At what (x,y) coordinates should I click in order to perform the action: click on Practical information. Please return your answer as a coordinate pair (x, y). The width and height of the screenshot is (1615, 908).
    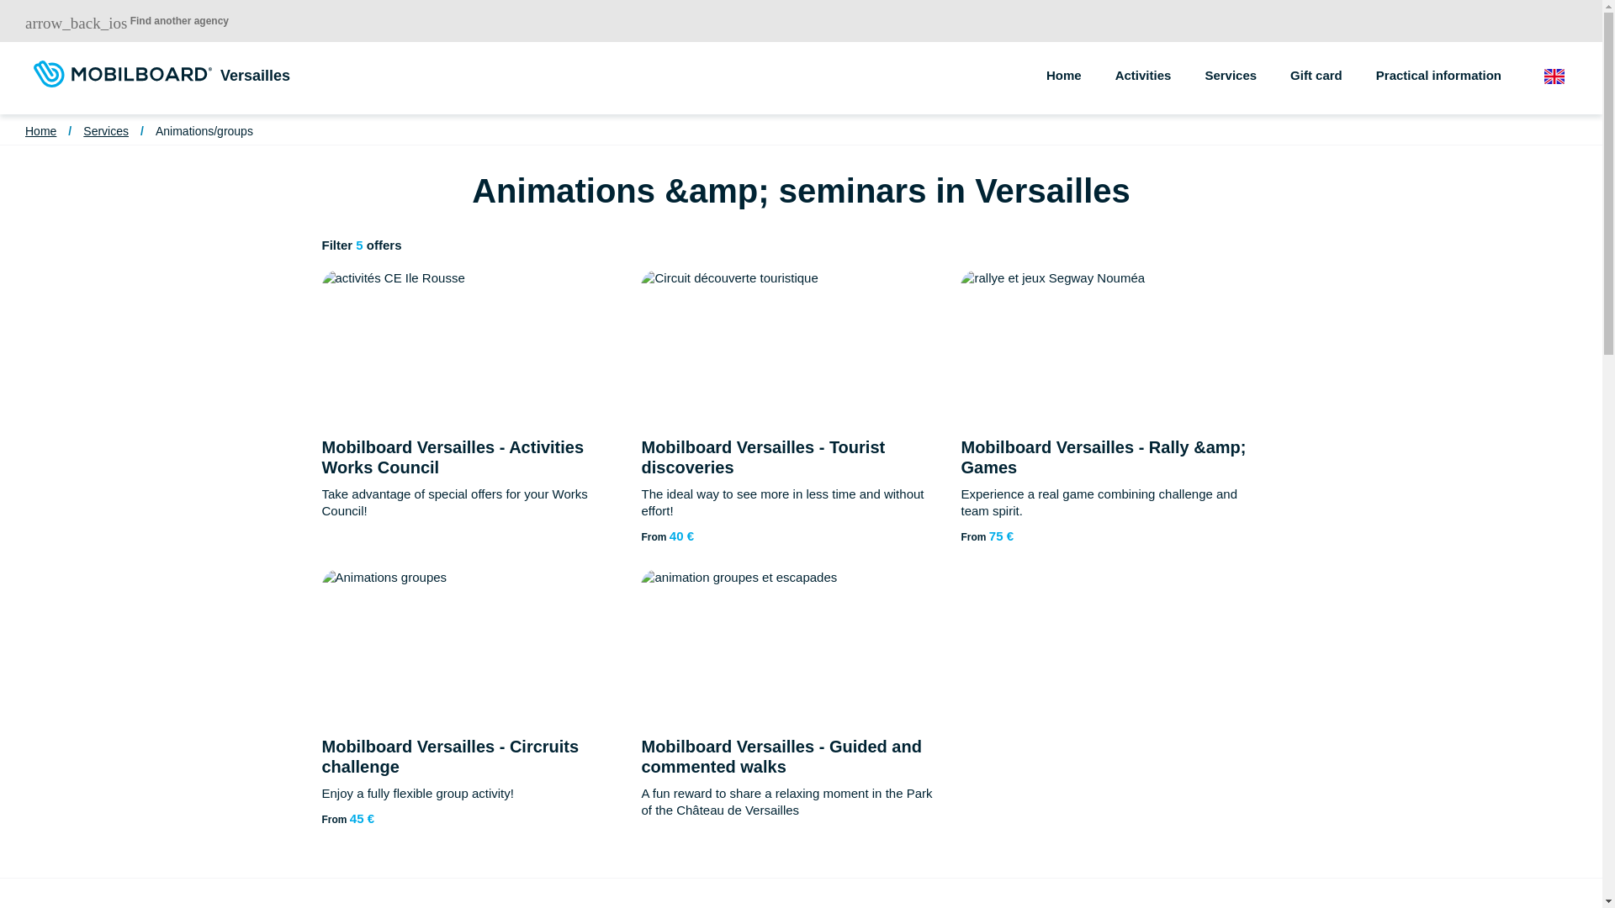
    Looking at the image, I should click on (1455, 61).